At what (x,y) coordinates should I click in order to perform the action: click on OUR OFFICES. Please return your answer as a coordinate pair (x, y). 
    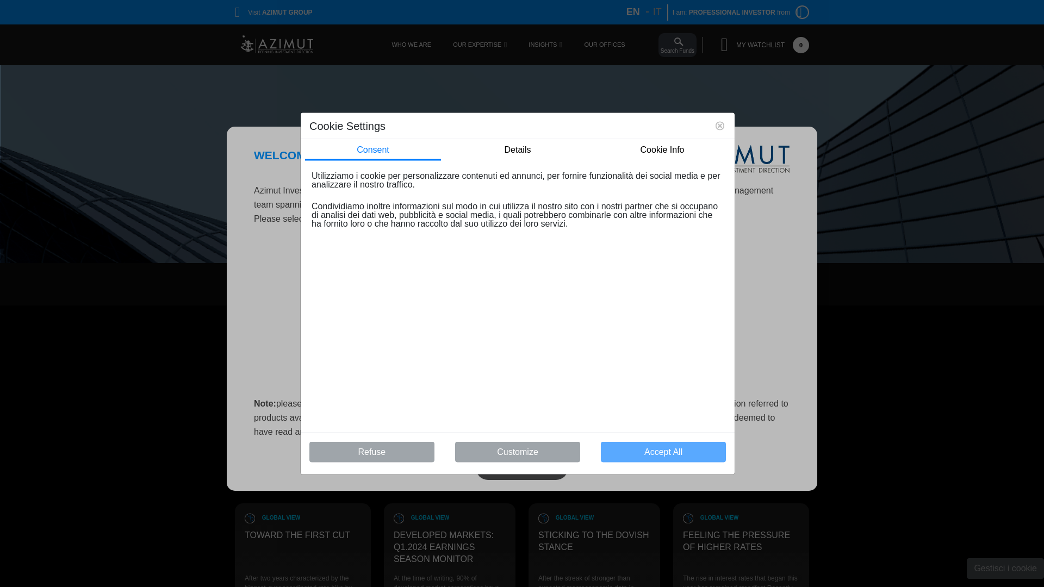
    Looking at the image, I should click on (604, 328).